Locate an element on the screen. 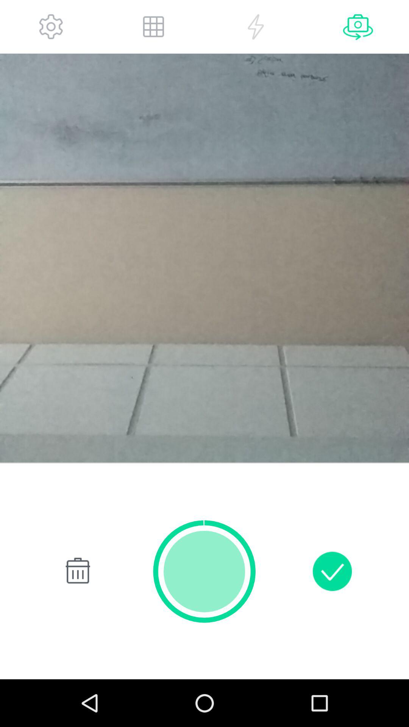 The width and height of the screenshot is (409, 727). selfie mode is located at coordinates (358, 27).